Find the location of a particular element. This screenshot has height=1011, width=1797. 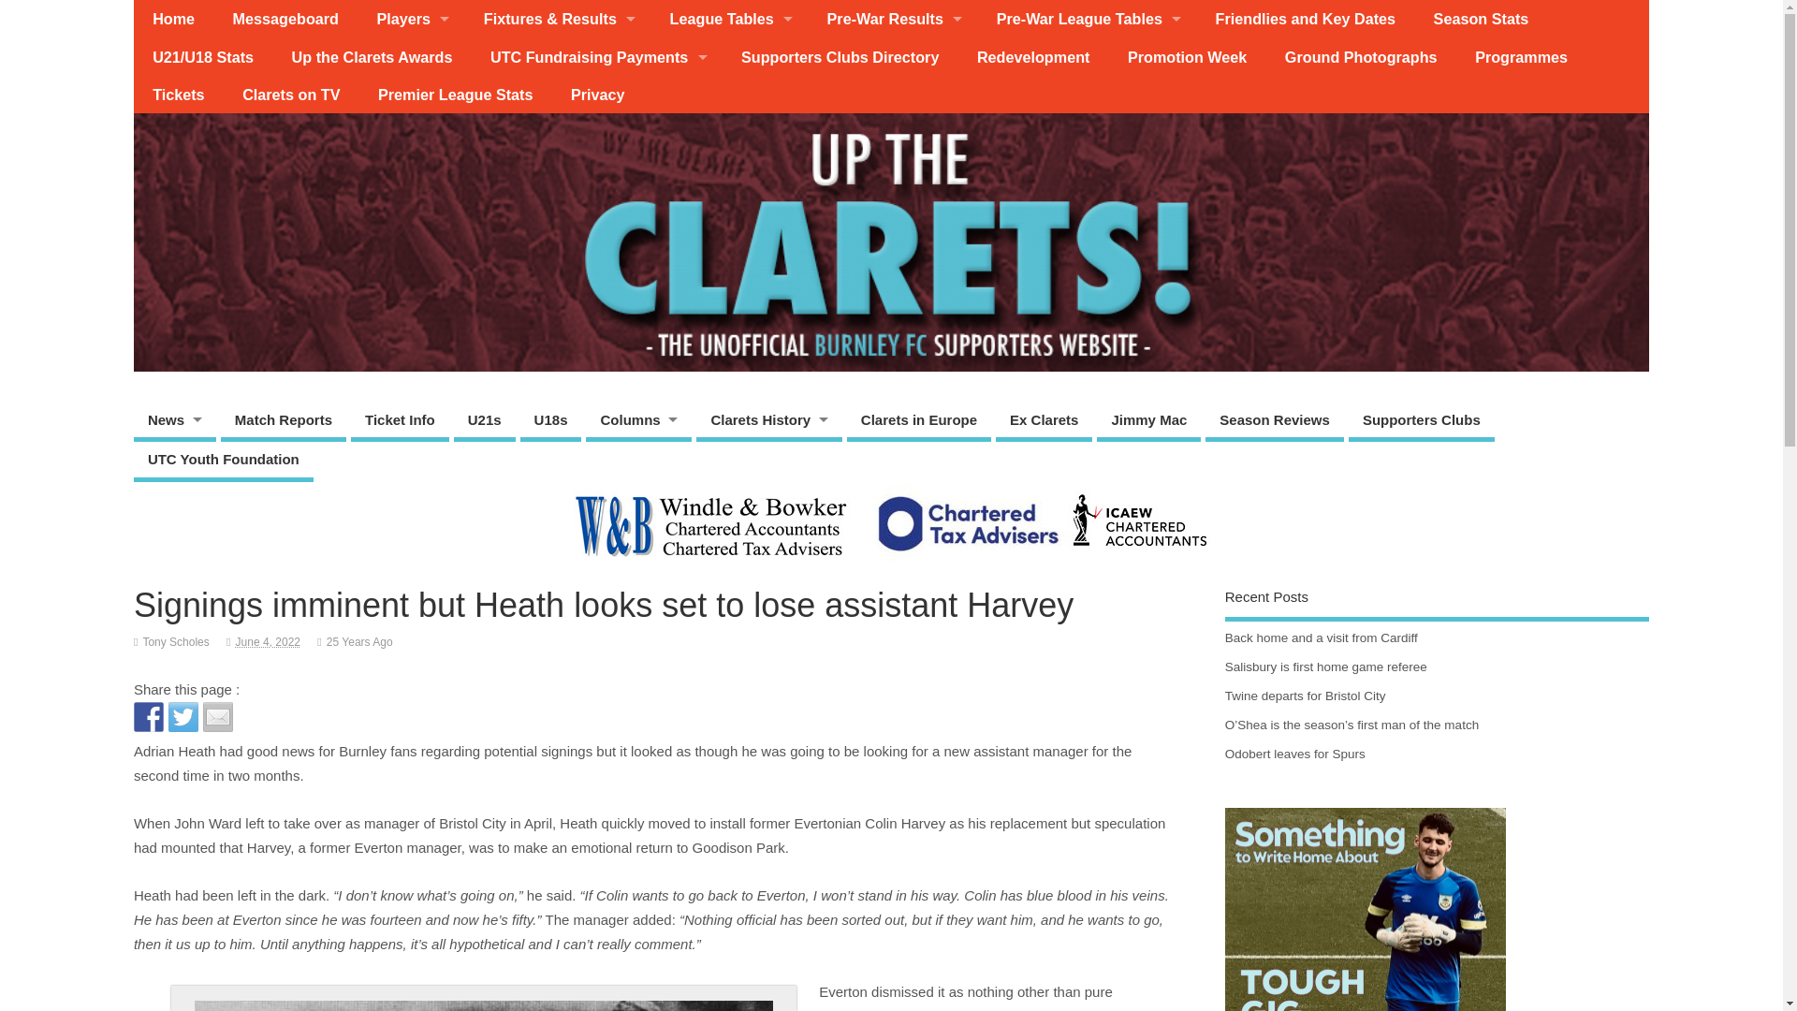

Posts by Tony Scholes is located at coordinates (174, 642).